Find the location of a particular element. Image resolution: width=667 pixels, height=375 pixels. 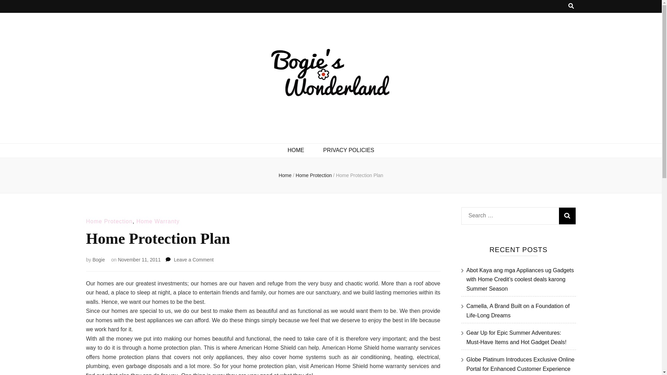

Home Protection is located at coordinates (139, 260).